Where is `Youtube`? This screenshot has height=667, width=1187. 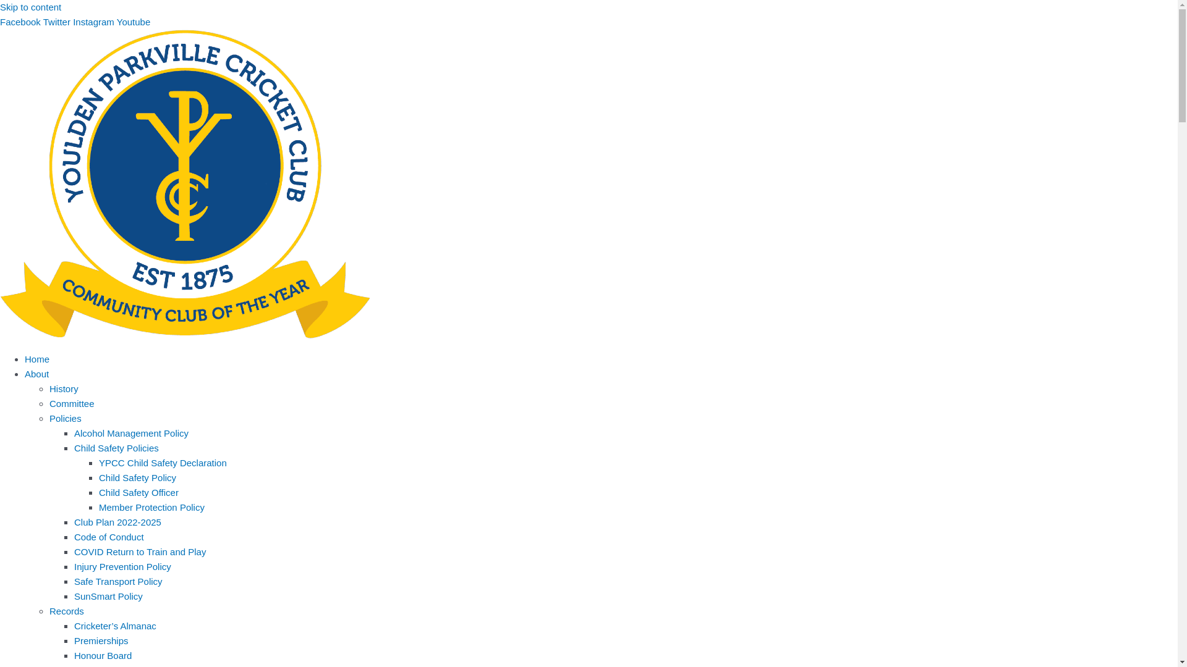 Youtube is located at coordinates (134, 22).